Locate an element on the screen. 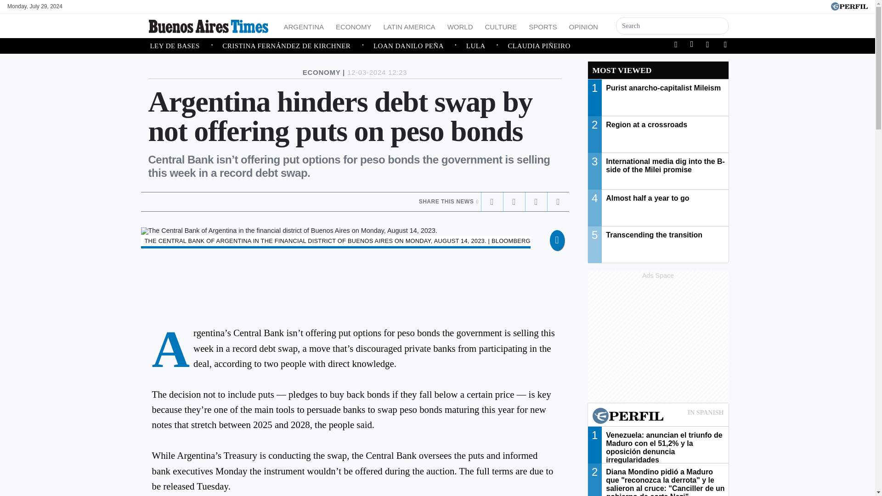  WORLD is located at coordinates (460, 26).